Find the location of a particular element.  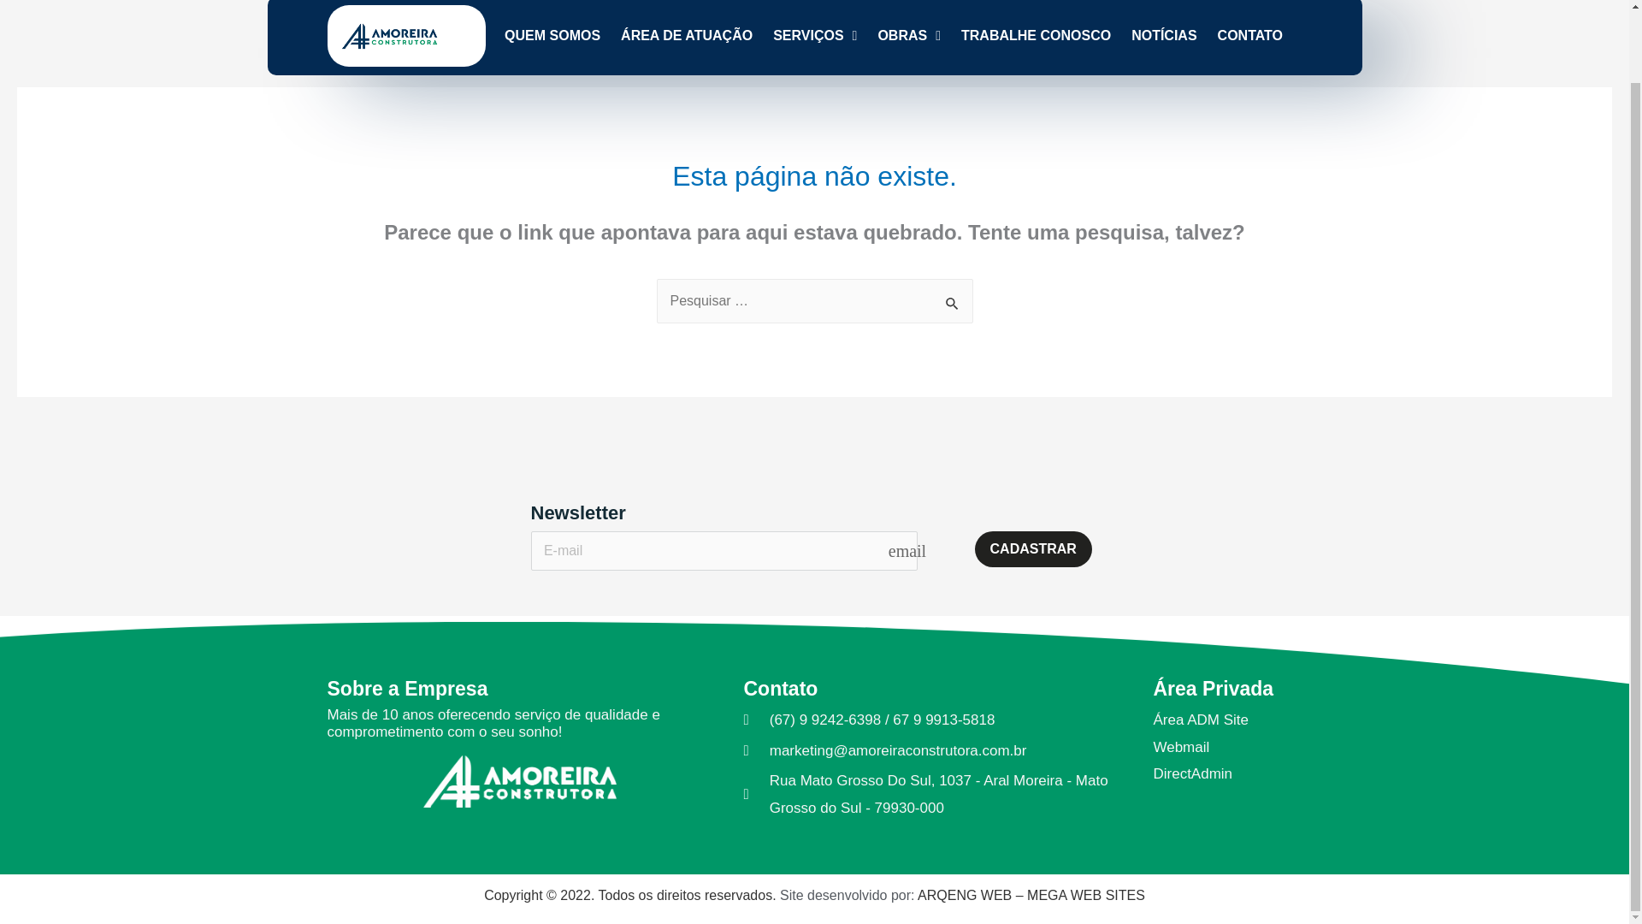

CONTATO is located at coordinates (1250, 36).